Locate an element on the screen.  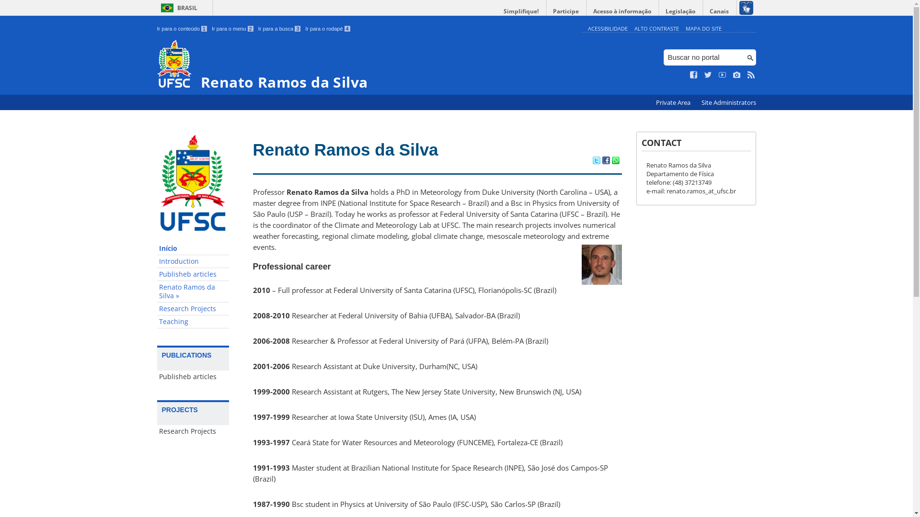
ALTO CONTRASTE is located at coordinates (656, 29).